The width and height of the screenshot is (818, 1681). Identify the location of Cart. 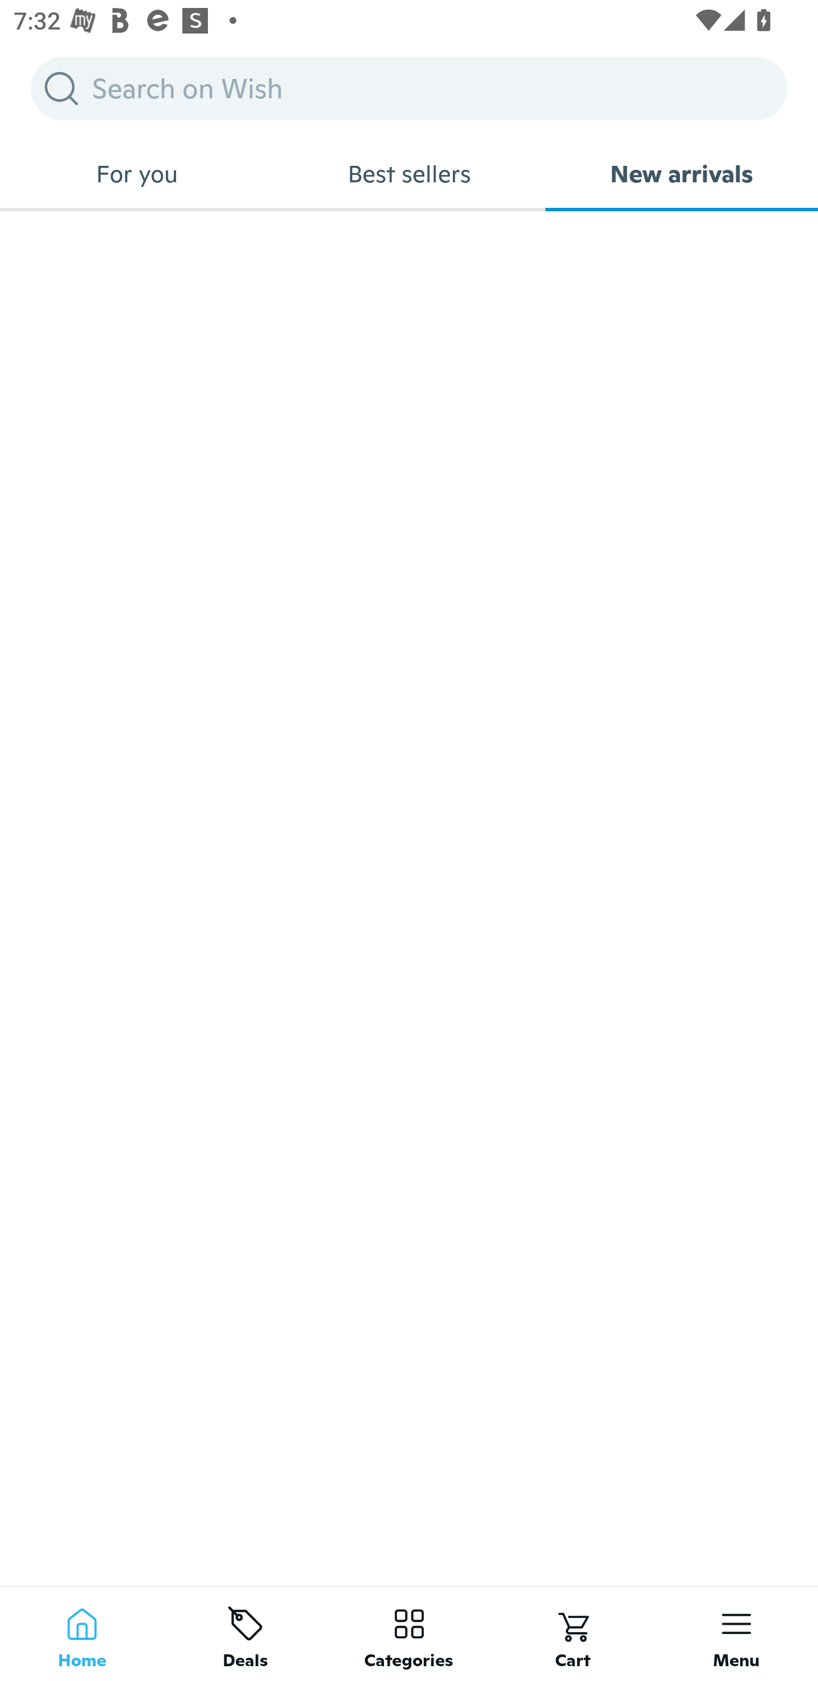
(573, 1633).